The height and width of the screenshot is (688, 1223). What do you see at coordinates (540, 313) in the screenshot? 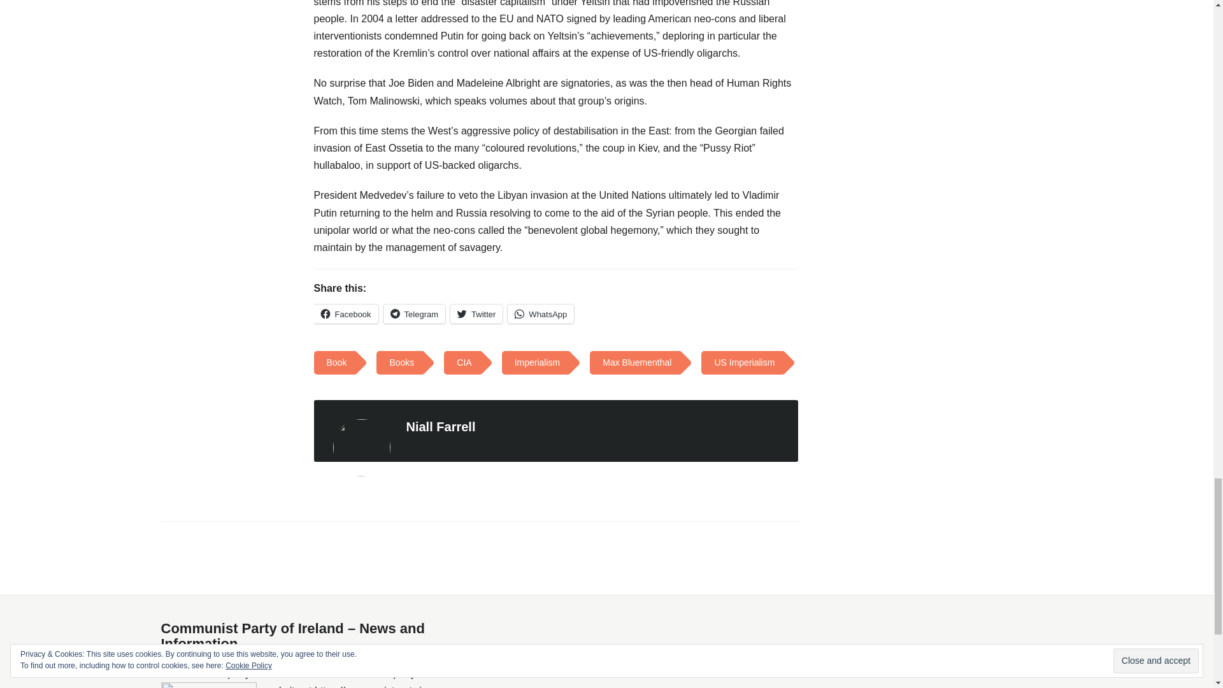
I see `Click to share on WhatsApp` at bounding box center [540, 313].